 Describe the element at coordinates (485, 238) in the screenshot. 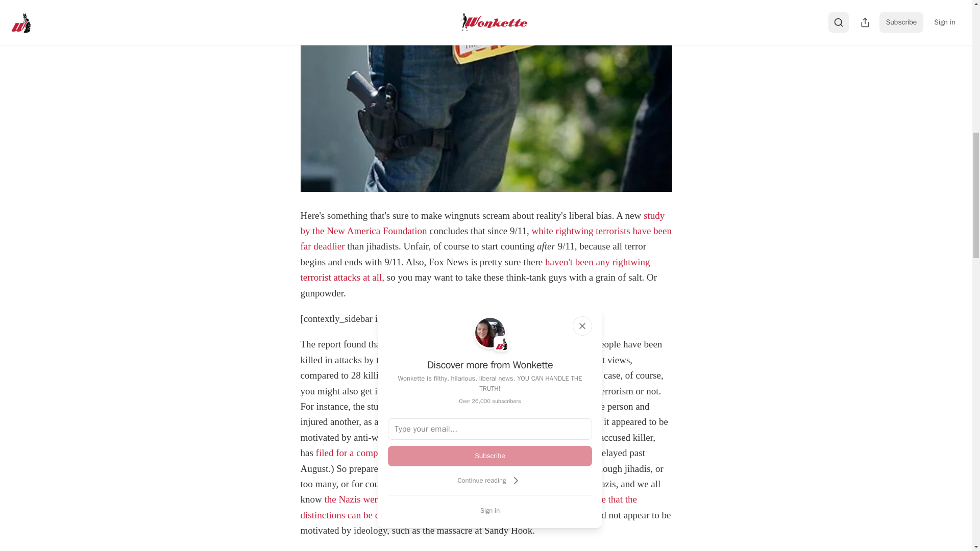

I see `white rightwing terrorists have been far deadlier` at that location.